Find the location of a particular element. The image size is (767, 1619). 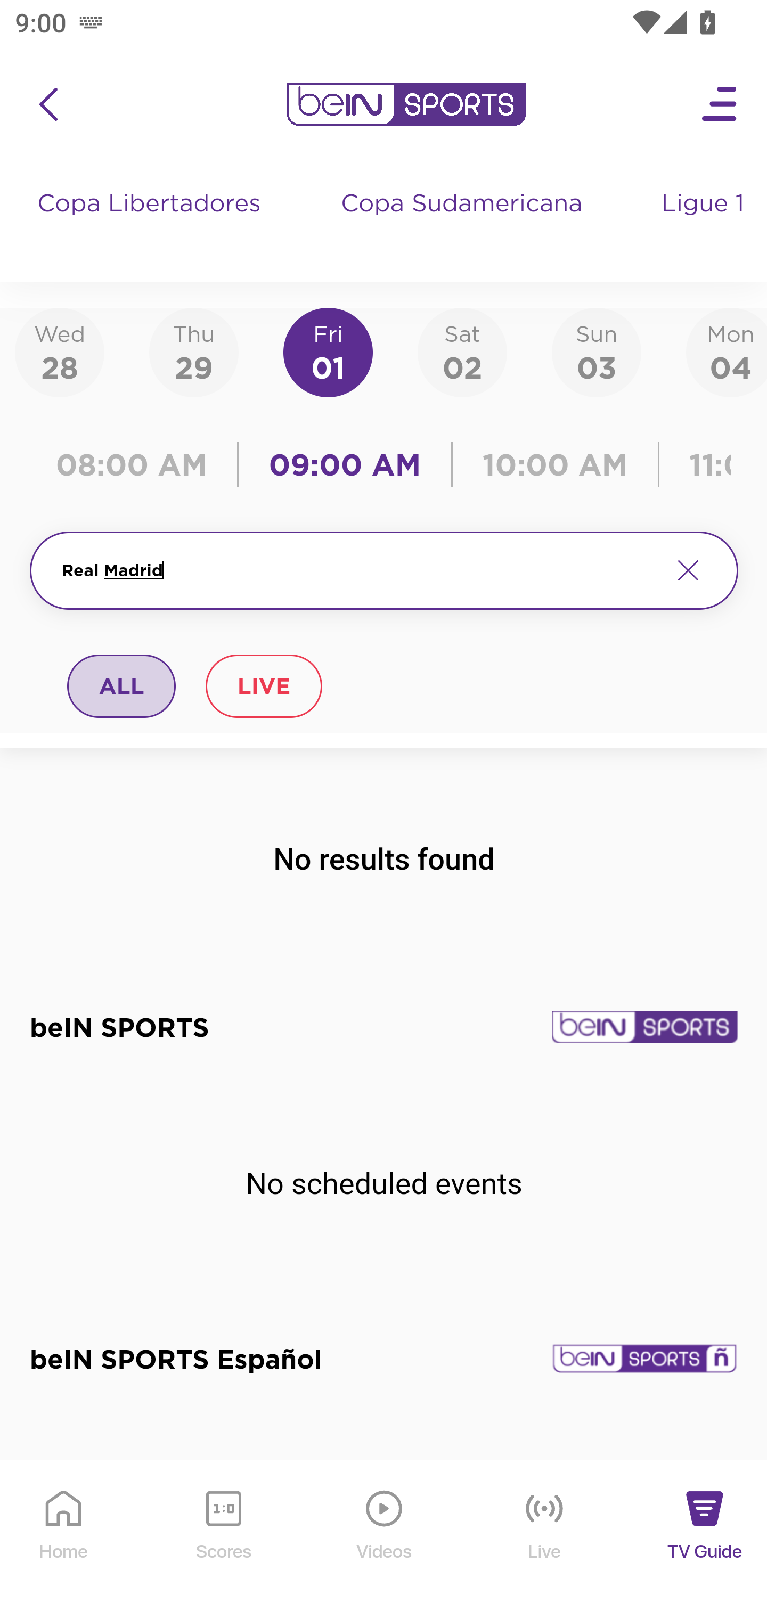

Ligue 1 is located at coordinates (705, 224).